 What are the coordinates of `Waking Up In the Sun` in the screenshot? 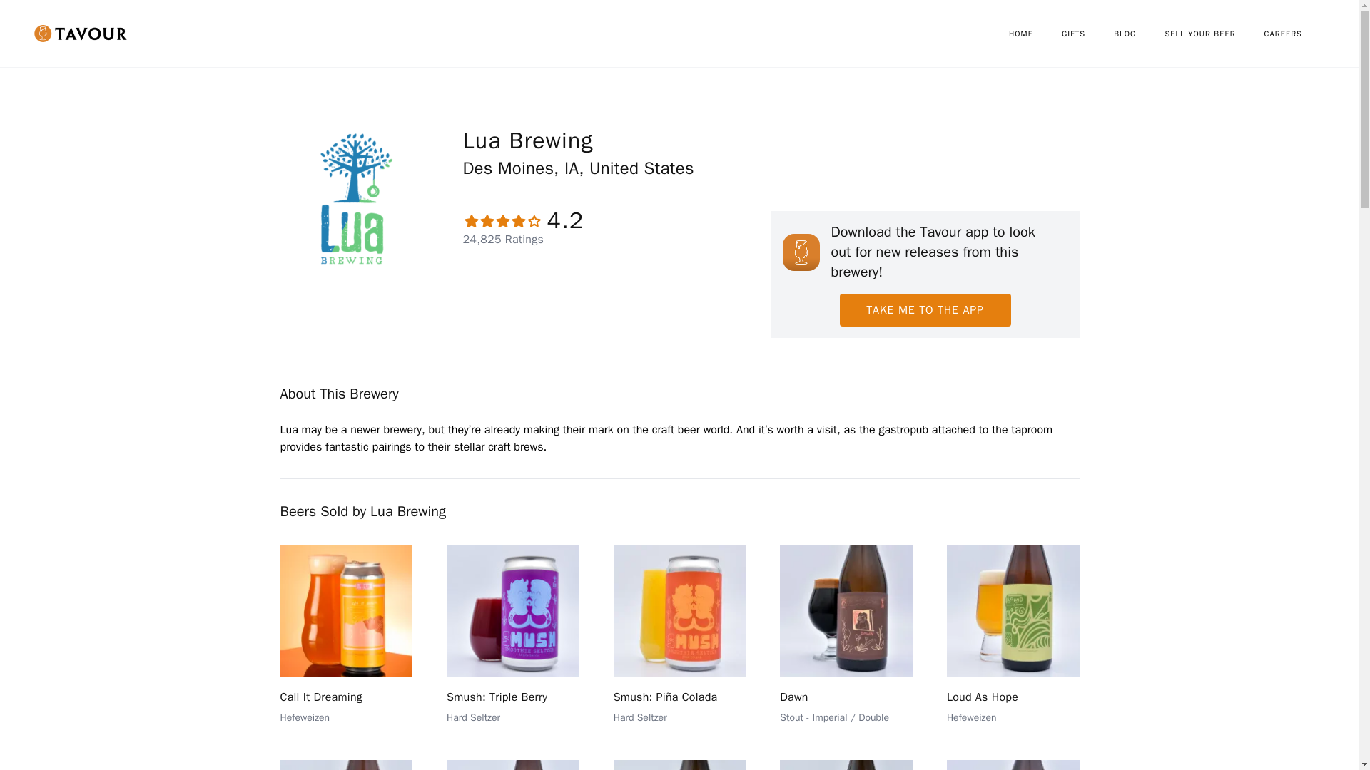 It's located at (345, 764).